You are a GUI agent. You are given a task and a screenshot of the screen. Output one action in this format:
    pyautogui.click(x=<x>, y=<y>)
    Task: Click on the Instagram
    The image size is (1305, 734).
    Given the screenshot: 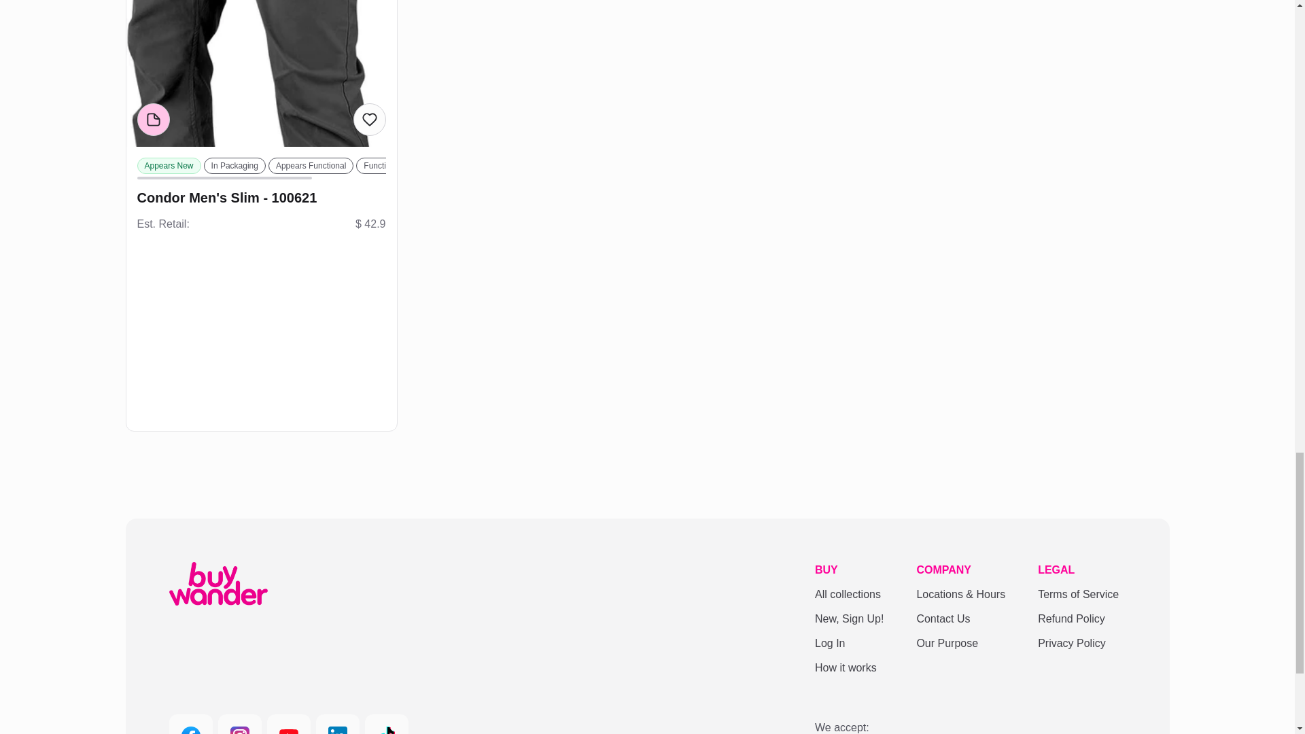 What is the action you would take?
    pyautogui.click(x=239, y=724)
    